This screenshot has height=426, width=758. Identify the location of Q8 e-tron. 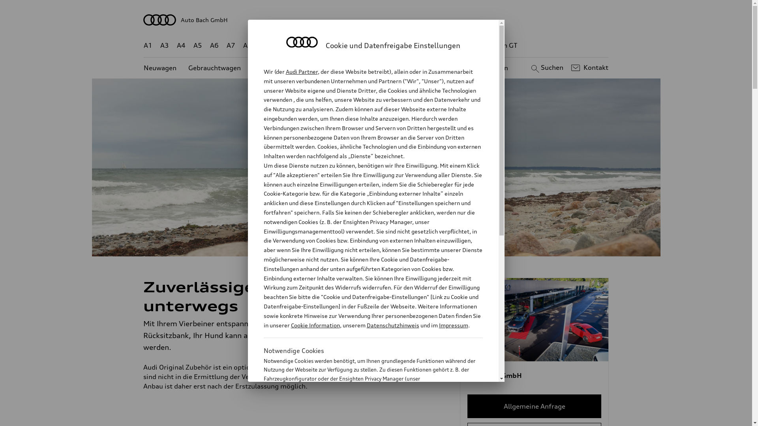
(397, 46).